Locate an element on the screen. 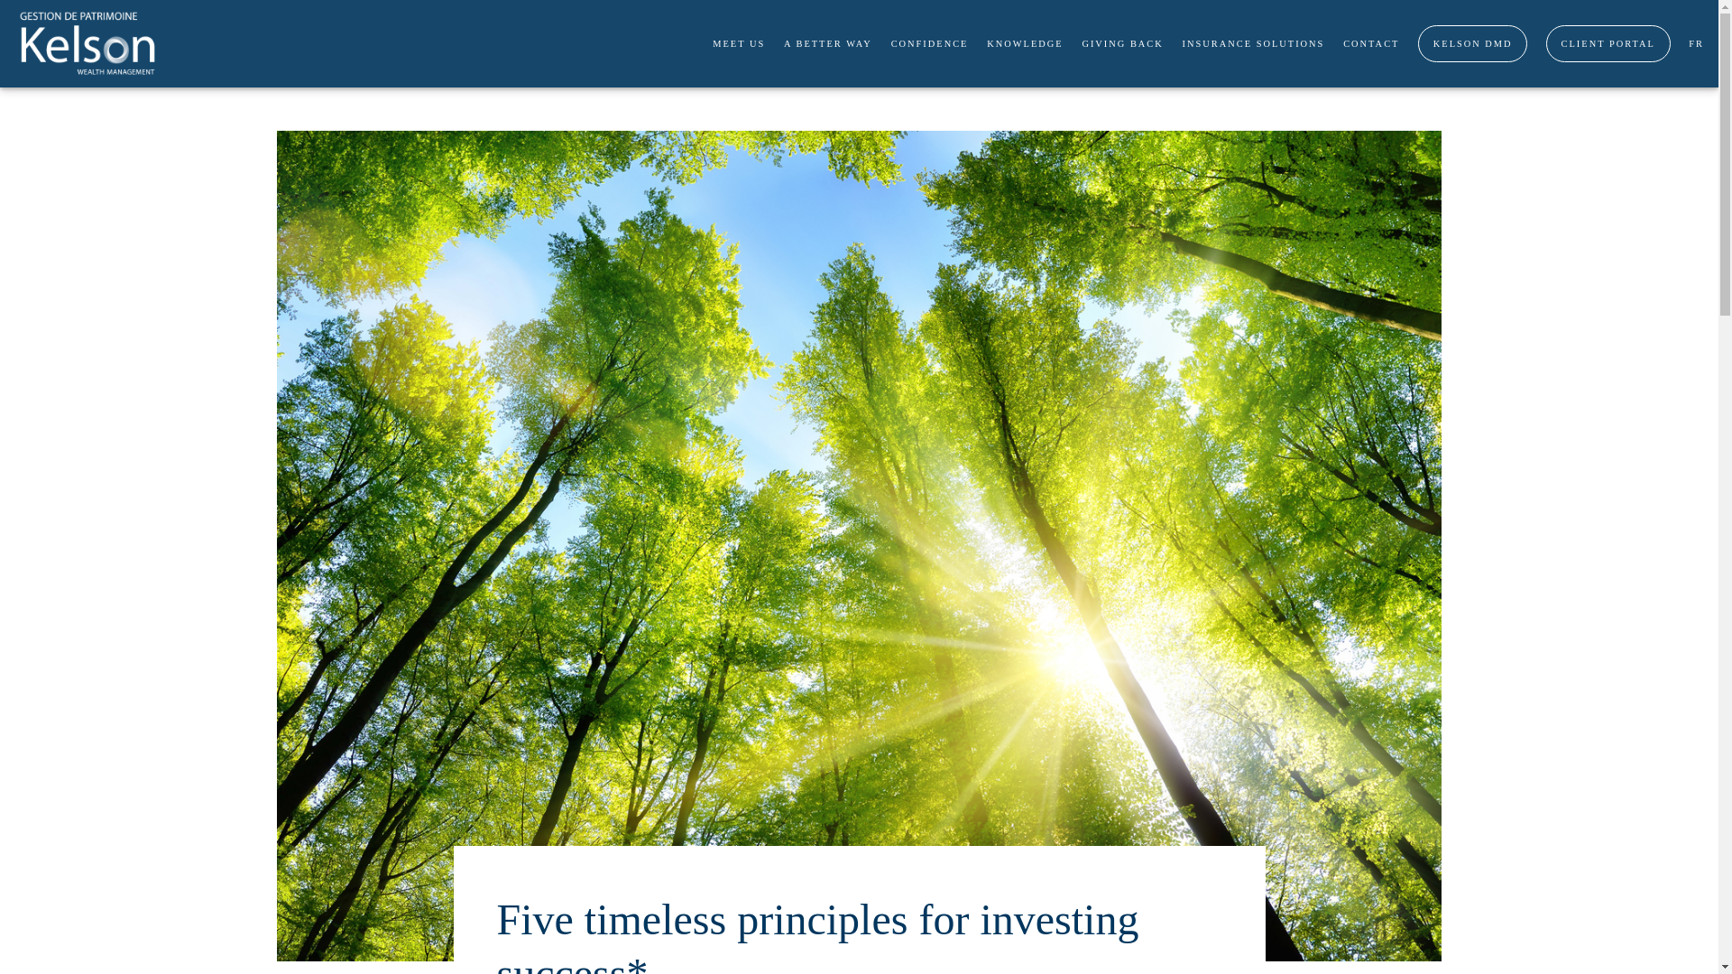 The height and width of the screenshot is (974, 1732). A BETTER WAY is located at coordinates (828, 43).